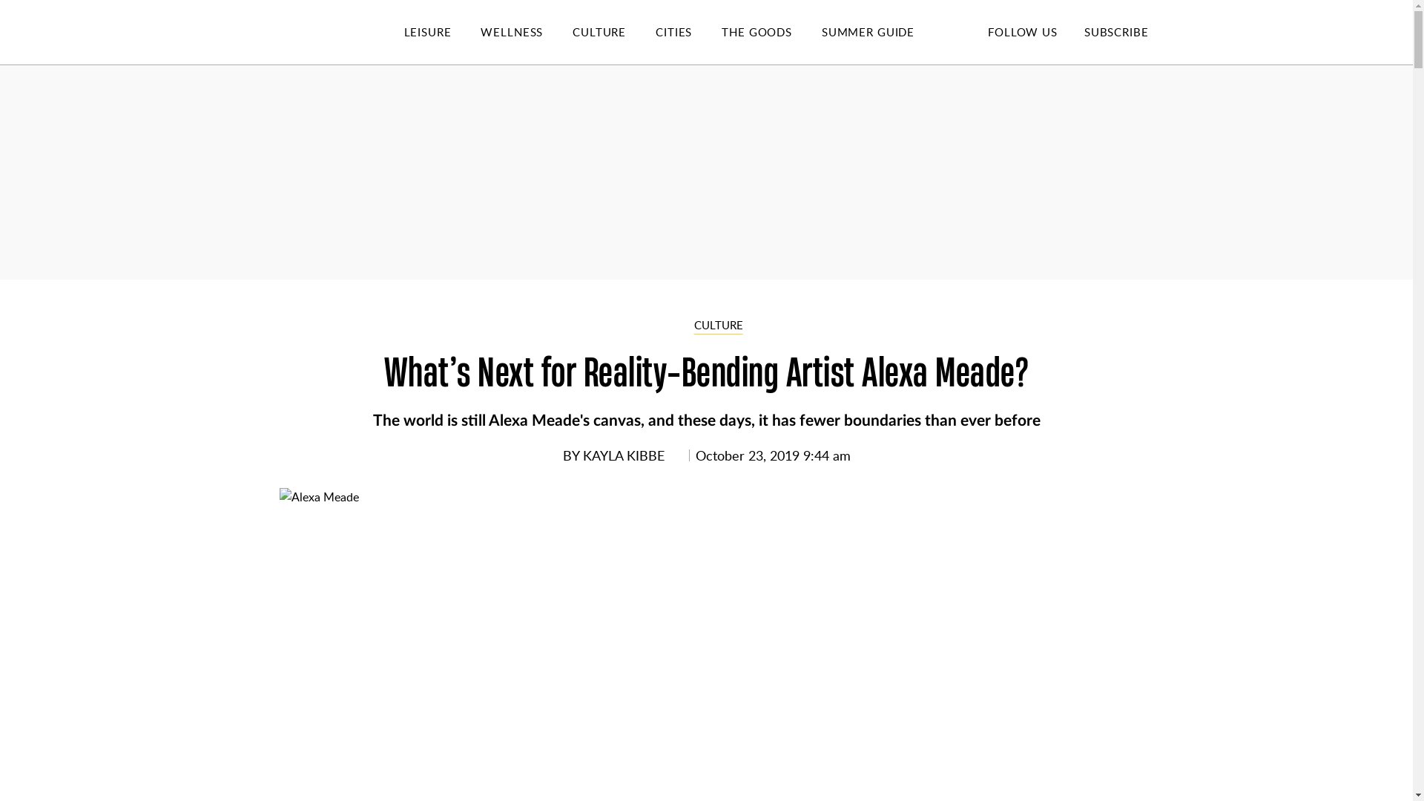 The height and width of the screenshot is (801, 1424). I want to click on CULTURE, so click(613, 33).